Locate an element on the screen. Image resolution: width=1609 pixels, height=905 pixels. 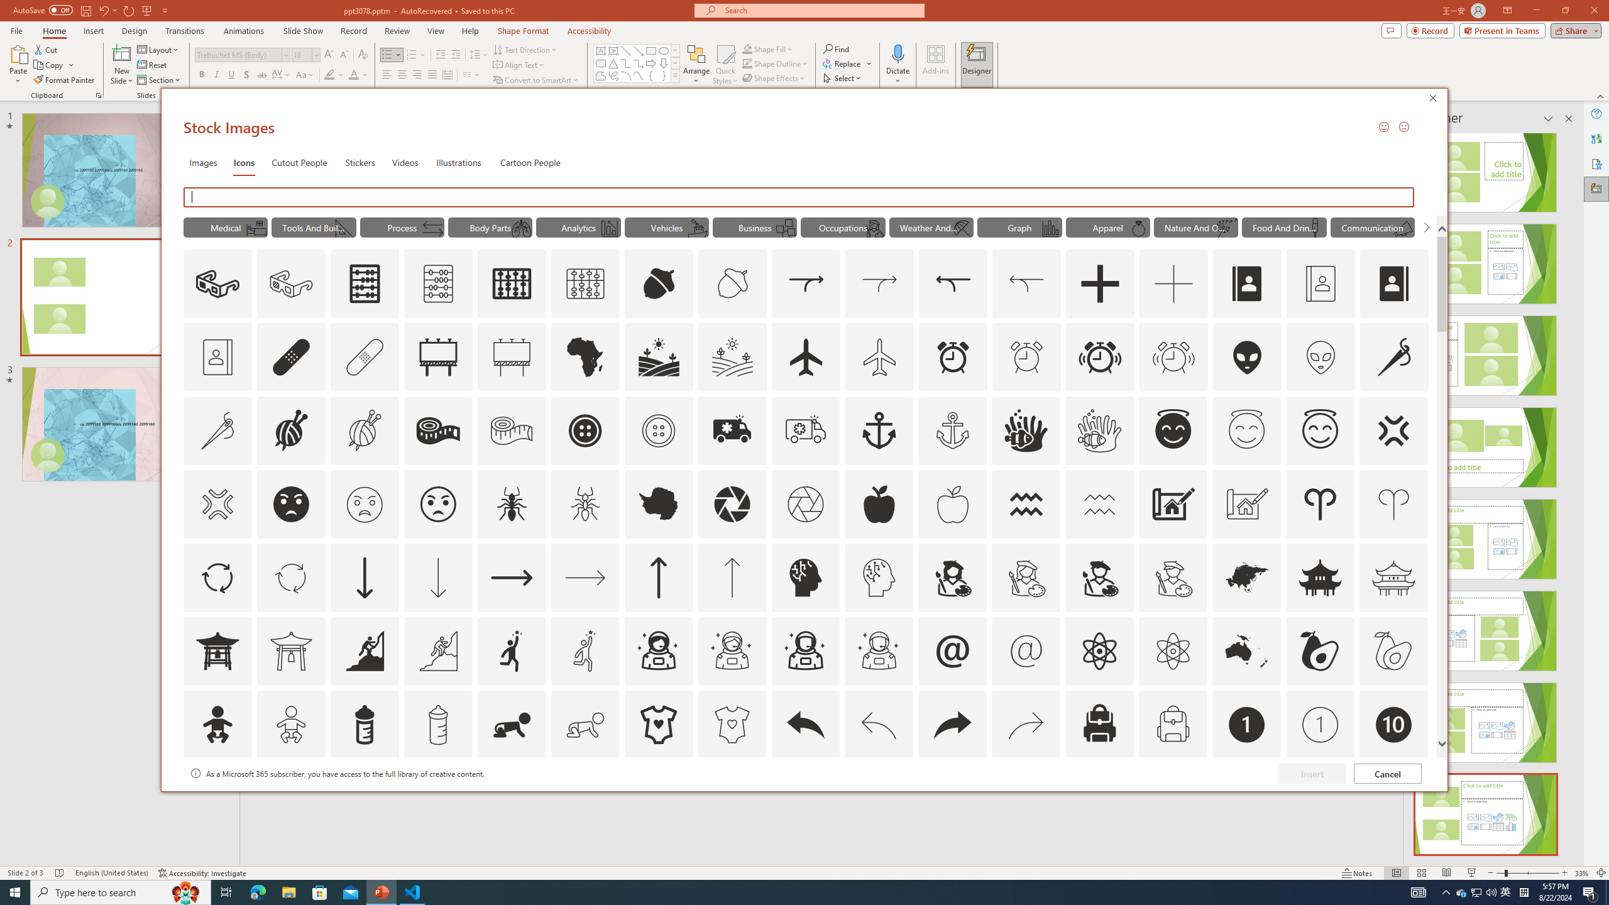
Images is located at coordinates (203, 162).